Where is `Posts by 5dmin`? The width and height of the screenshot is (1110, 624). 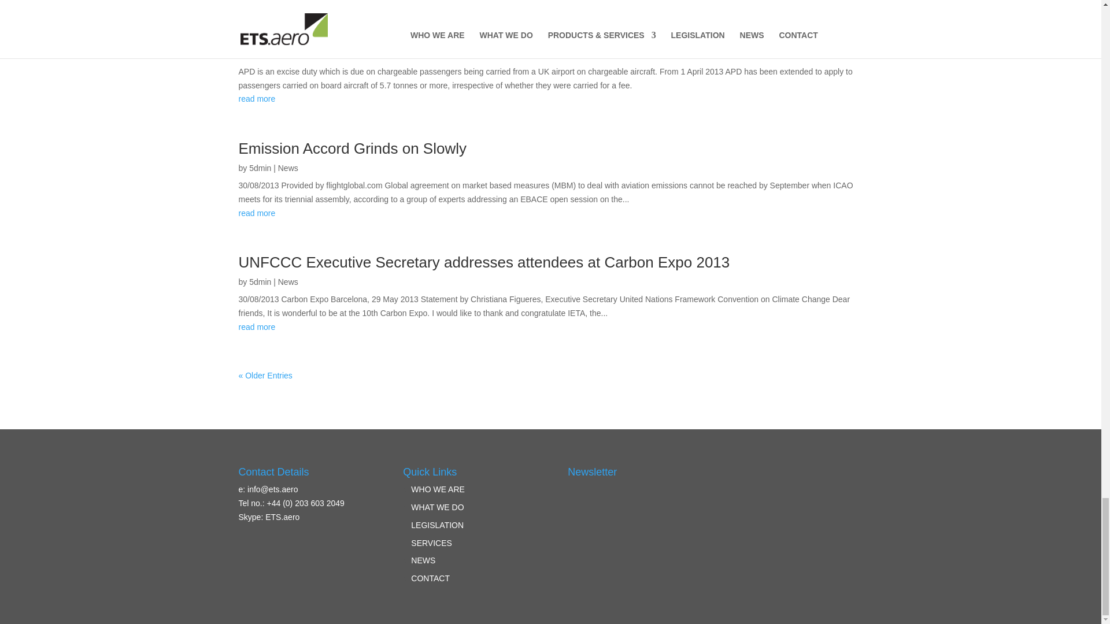
Posts by 5dmin is located at coordinates (260, 281).